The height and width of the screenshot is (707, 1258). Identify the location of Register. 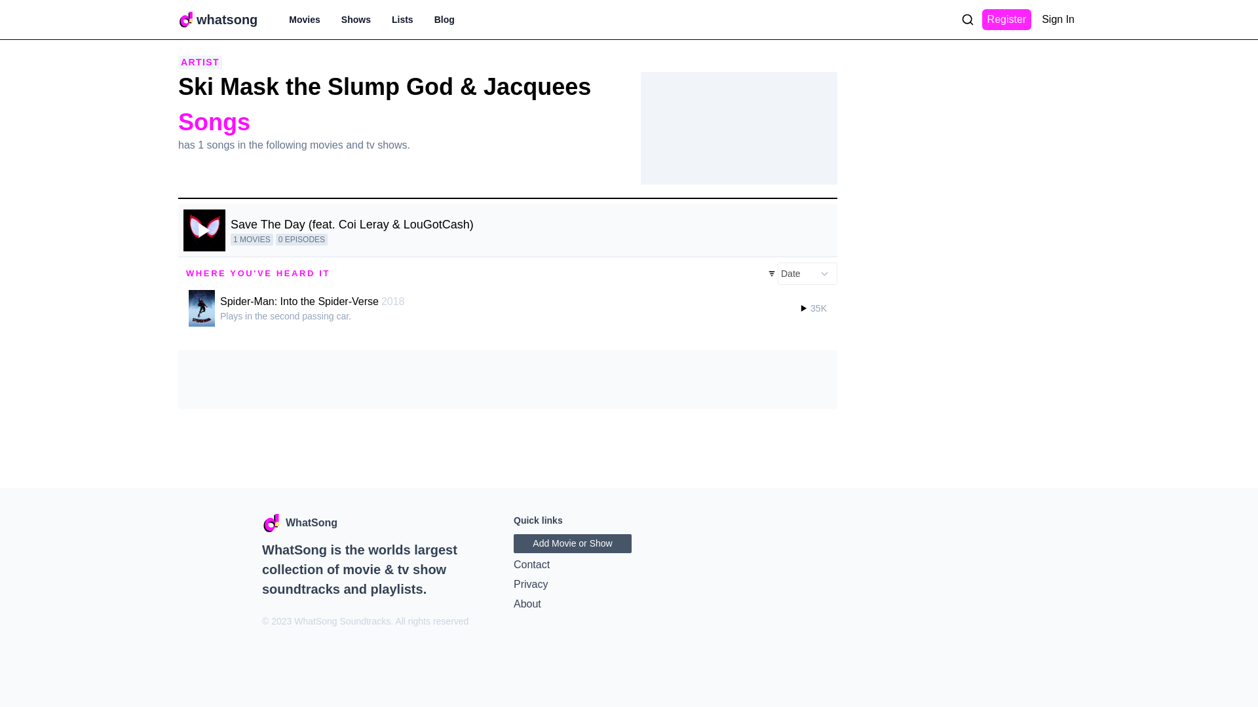
(1006, 20).